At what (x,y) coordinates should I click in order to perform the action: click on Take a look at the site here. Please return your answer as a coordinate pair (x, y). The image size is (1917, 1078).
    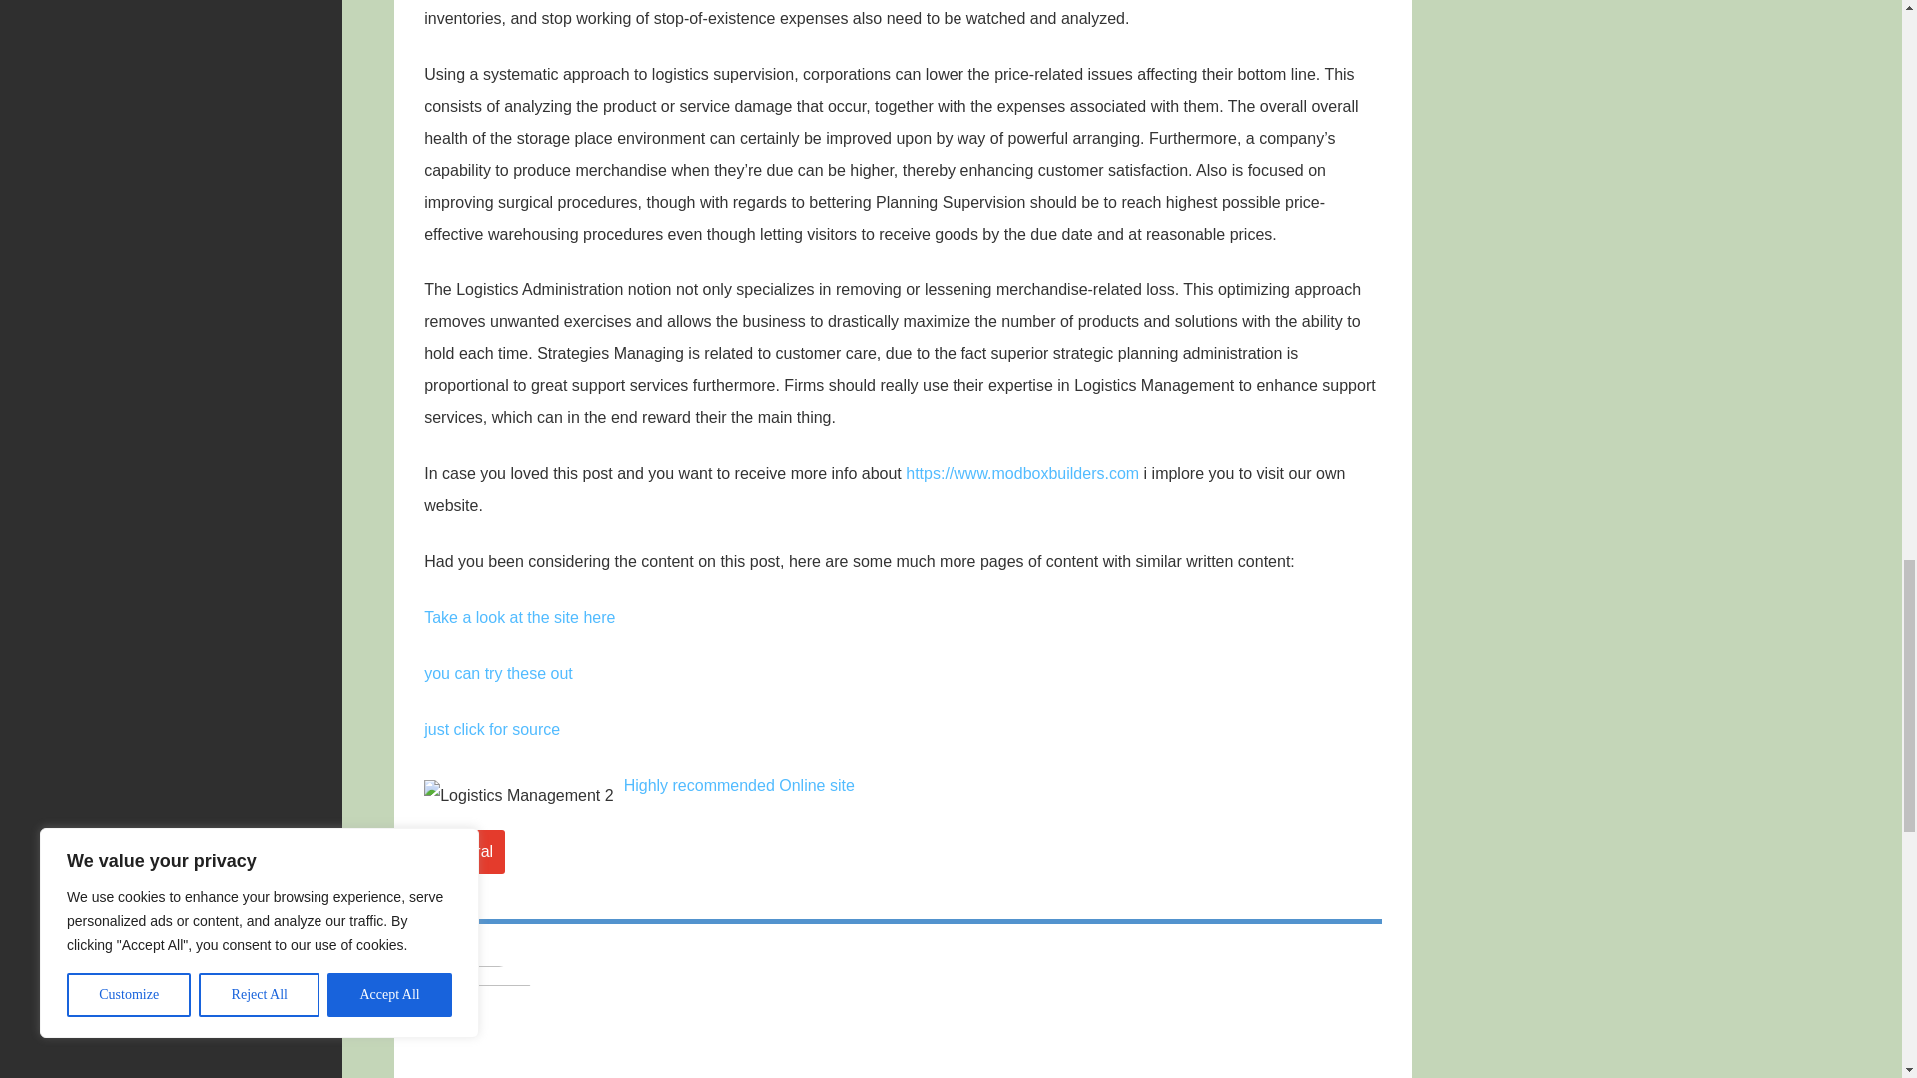
    Looking at the image, I should click on (519, 617).